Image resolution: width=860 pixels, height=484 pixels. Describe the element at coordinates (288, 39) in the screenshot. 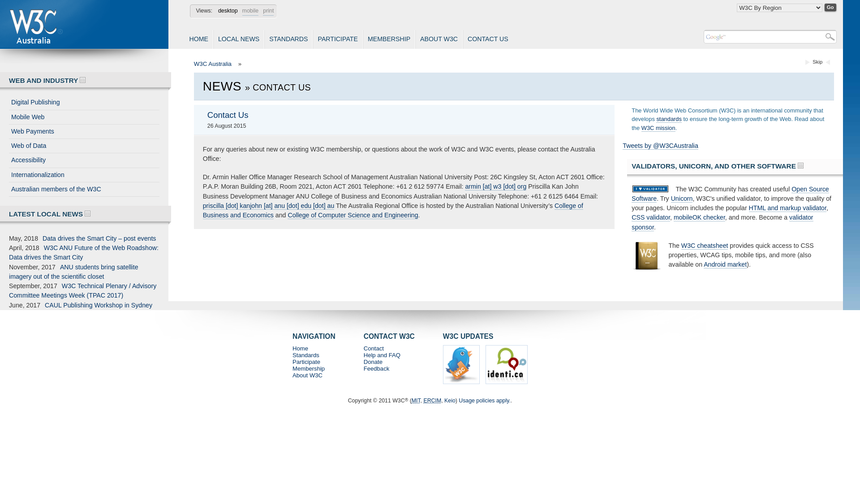

I see `STANDARDS` at that location.